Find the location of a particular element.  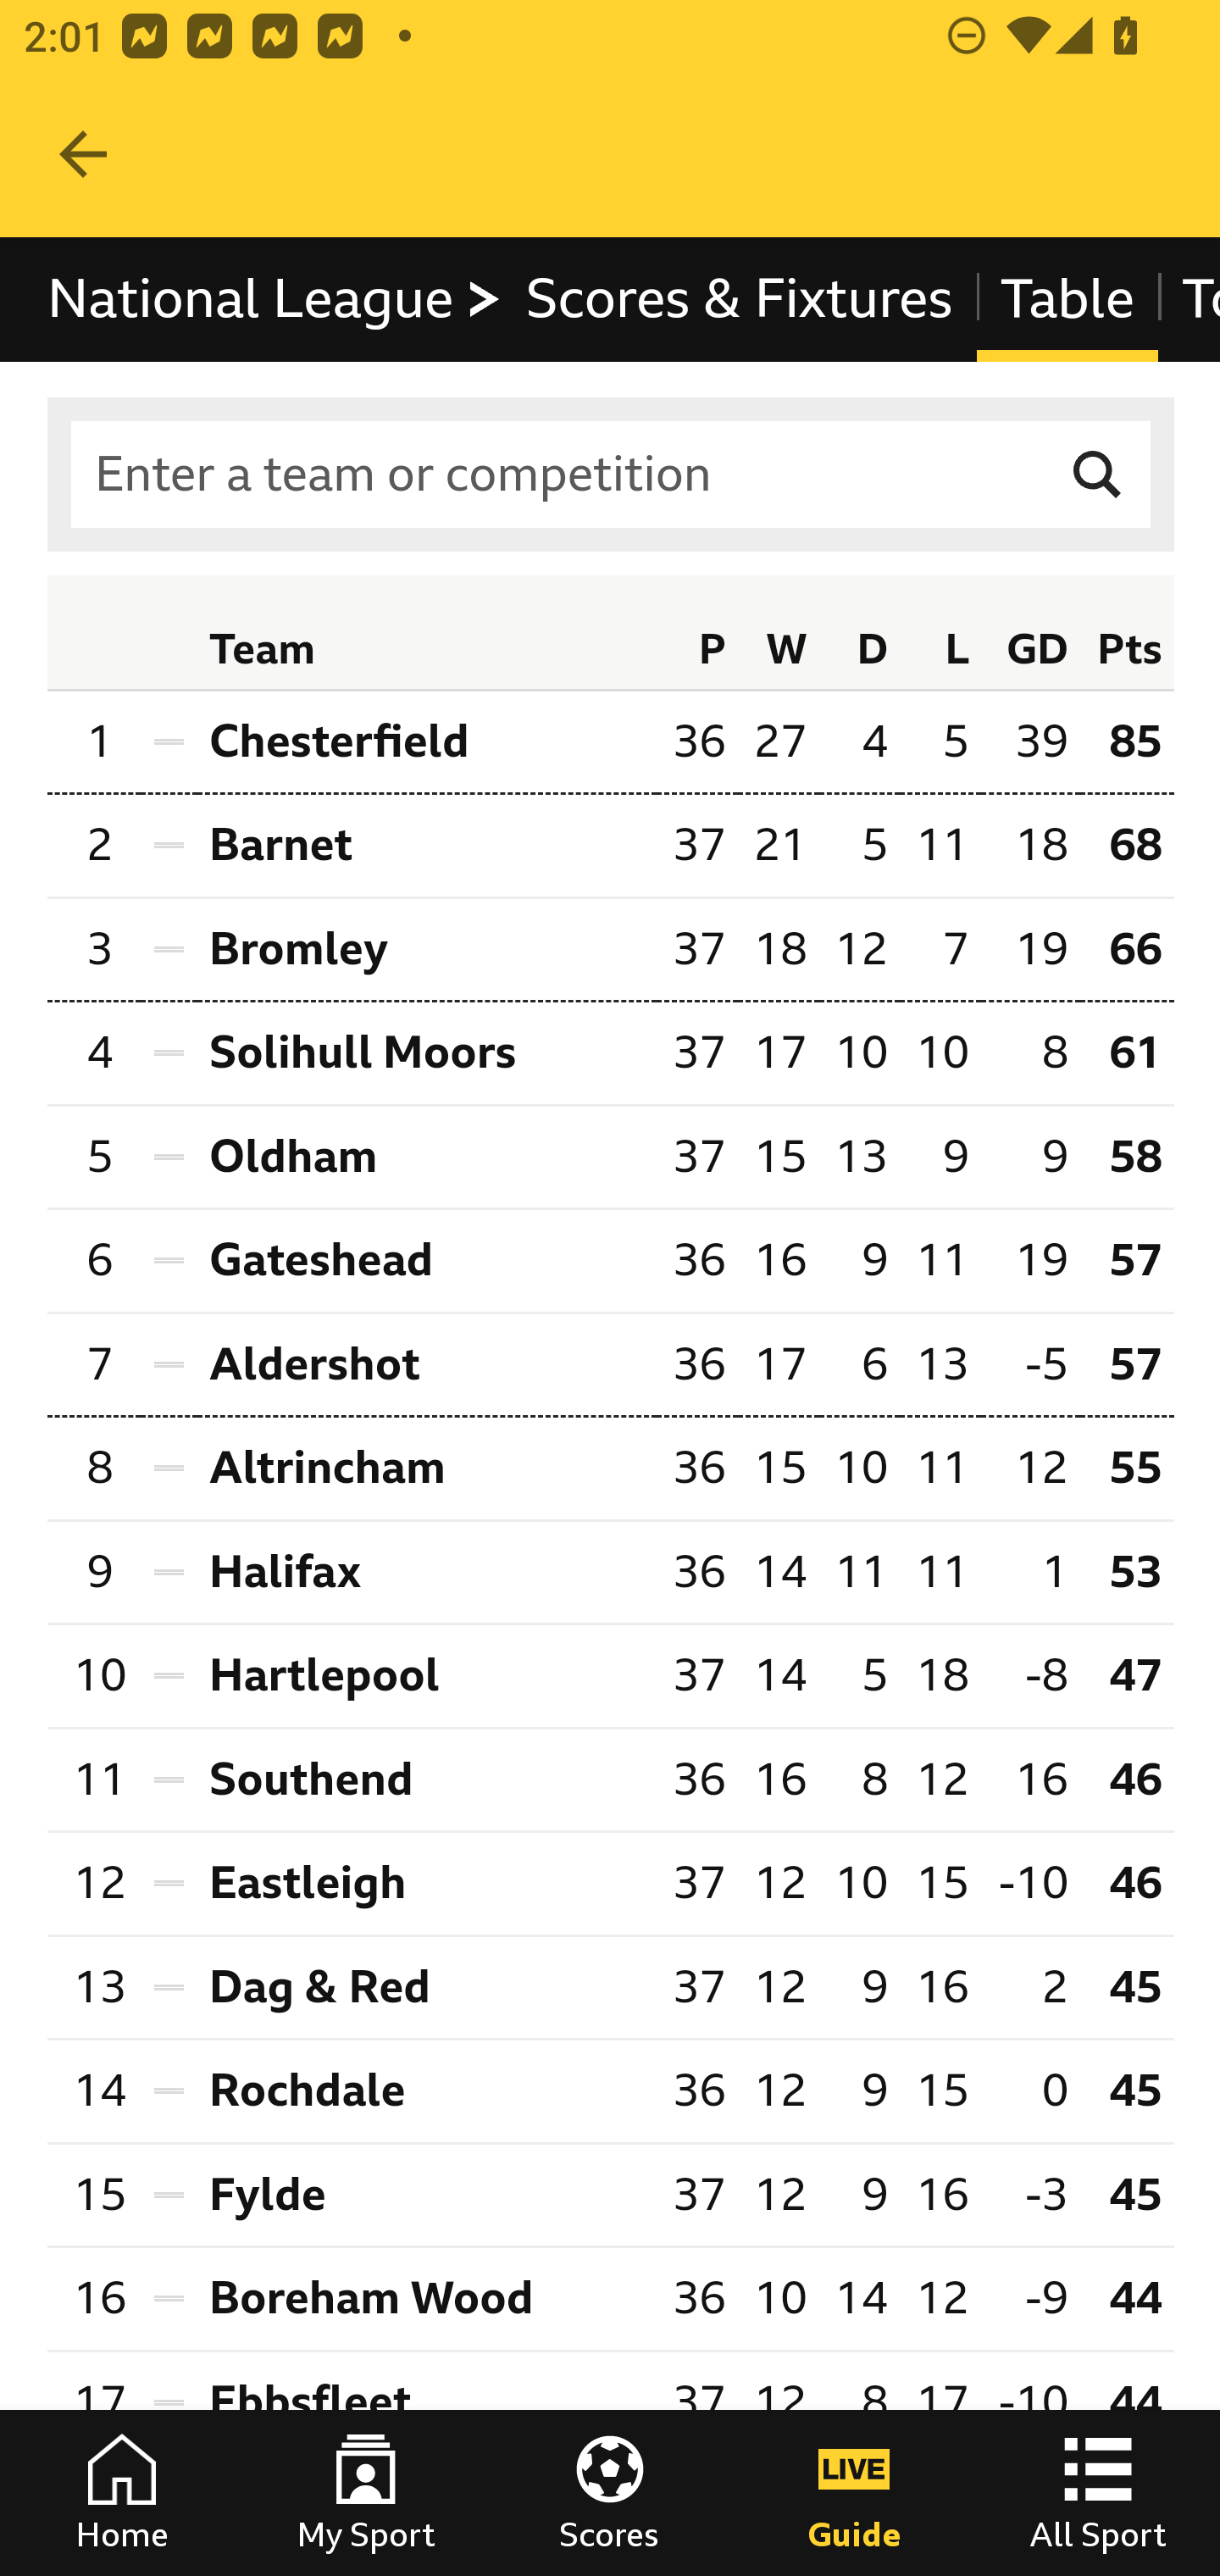

National League  is located at coordinates (275, 298).